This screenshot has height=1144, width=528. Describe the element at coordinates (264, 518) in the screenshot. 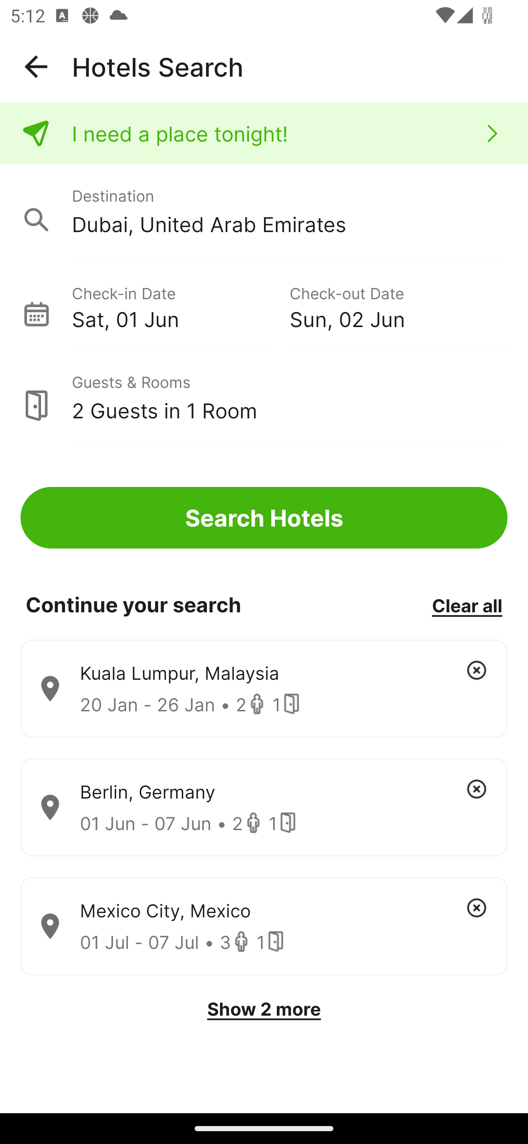

I see `Search Hotels` at that location.